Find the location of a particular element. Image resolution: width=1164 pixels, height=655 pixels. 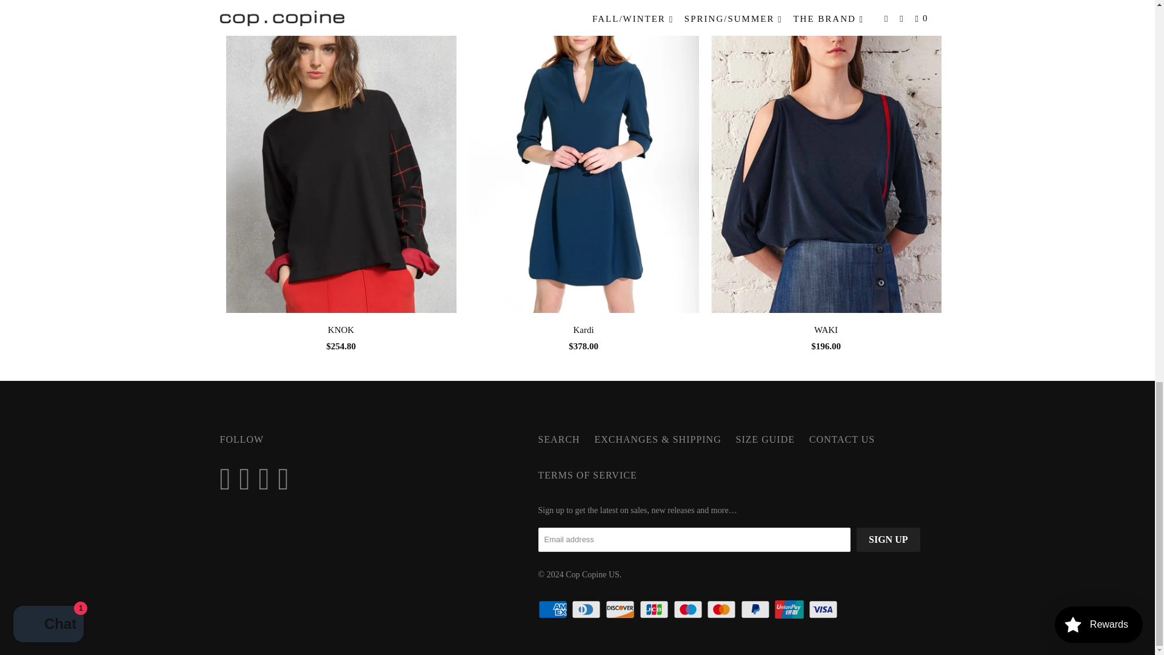

Visa is located at coordinates (824, 609).